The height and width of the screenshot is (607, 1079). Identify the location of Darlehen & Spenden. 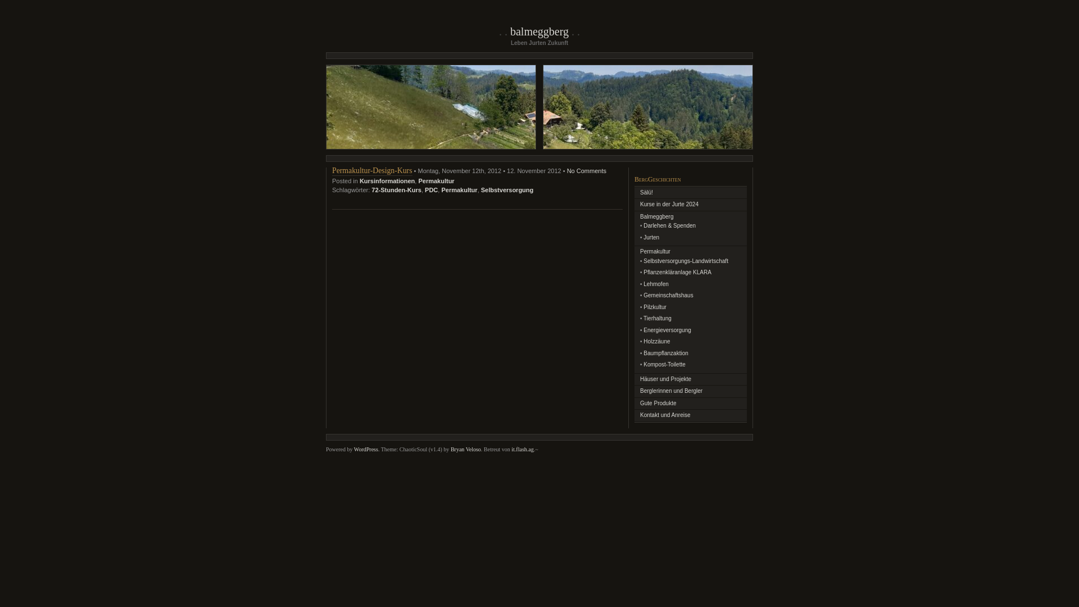
(670, 226).